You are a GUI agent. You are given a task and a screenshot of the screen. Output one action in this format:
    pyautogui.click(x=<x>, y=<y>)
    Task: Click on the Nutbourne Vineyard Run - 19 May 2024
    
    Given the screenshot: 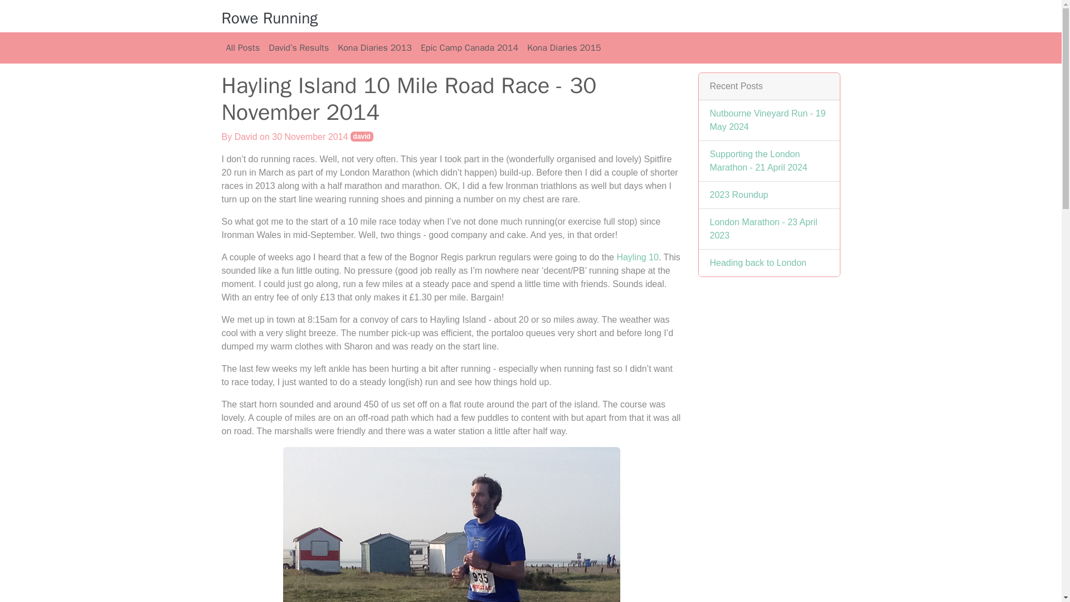 What is the action you would take?
    pyautogui.click(x=768, y=120)
    